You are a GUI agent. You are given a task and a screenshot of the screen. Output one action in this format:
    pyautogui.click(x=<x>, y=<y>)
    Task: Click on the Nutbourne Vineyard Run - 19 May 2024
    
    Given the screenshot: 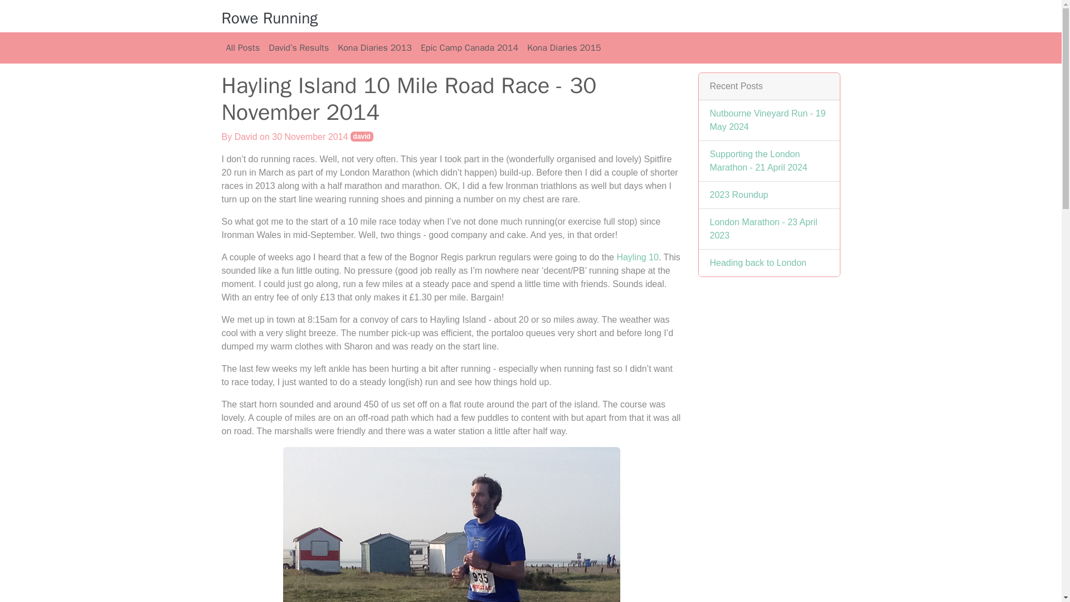 What is the action you would take?
    pyautogui.click(x=768, y=120)
    